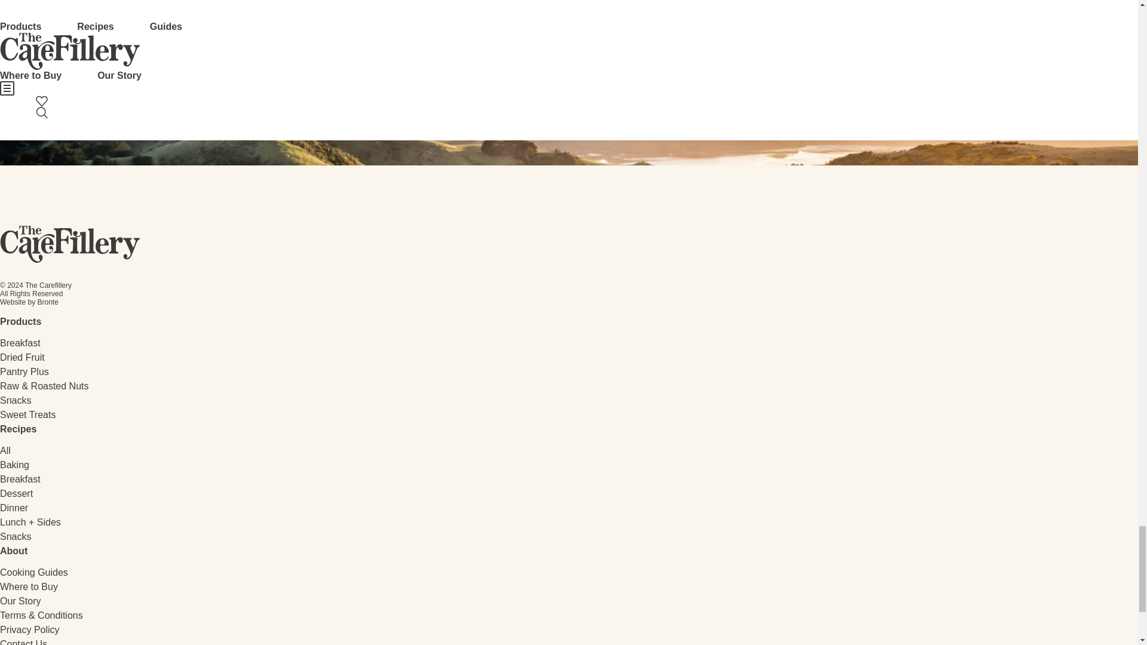 The image size is (1147, 645). What do you see at coordinates (5, 450) in the screenshot?
I see `All` at bounding box center [5, 450].